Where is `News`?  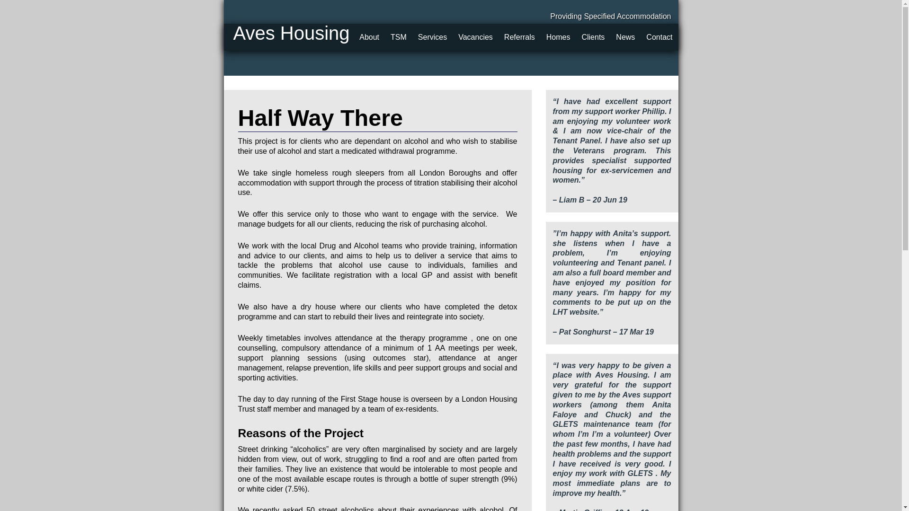
News is located at coordinates (625, 37).